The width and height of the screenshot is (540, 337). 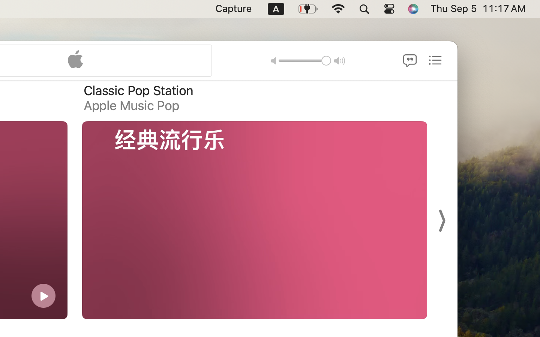 I want to click on Classic Pop Station, so click(x=138, y=91).